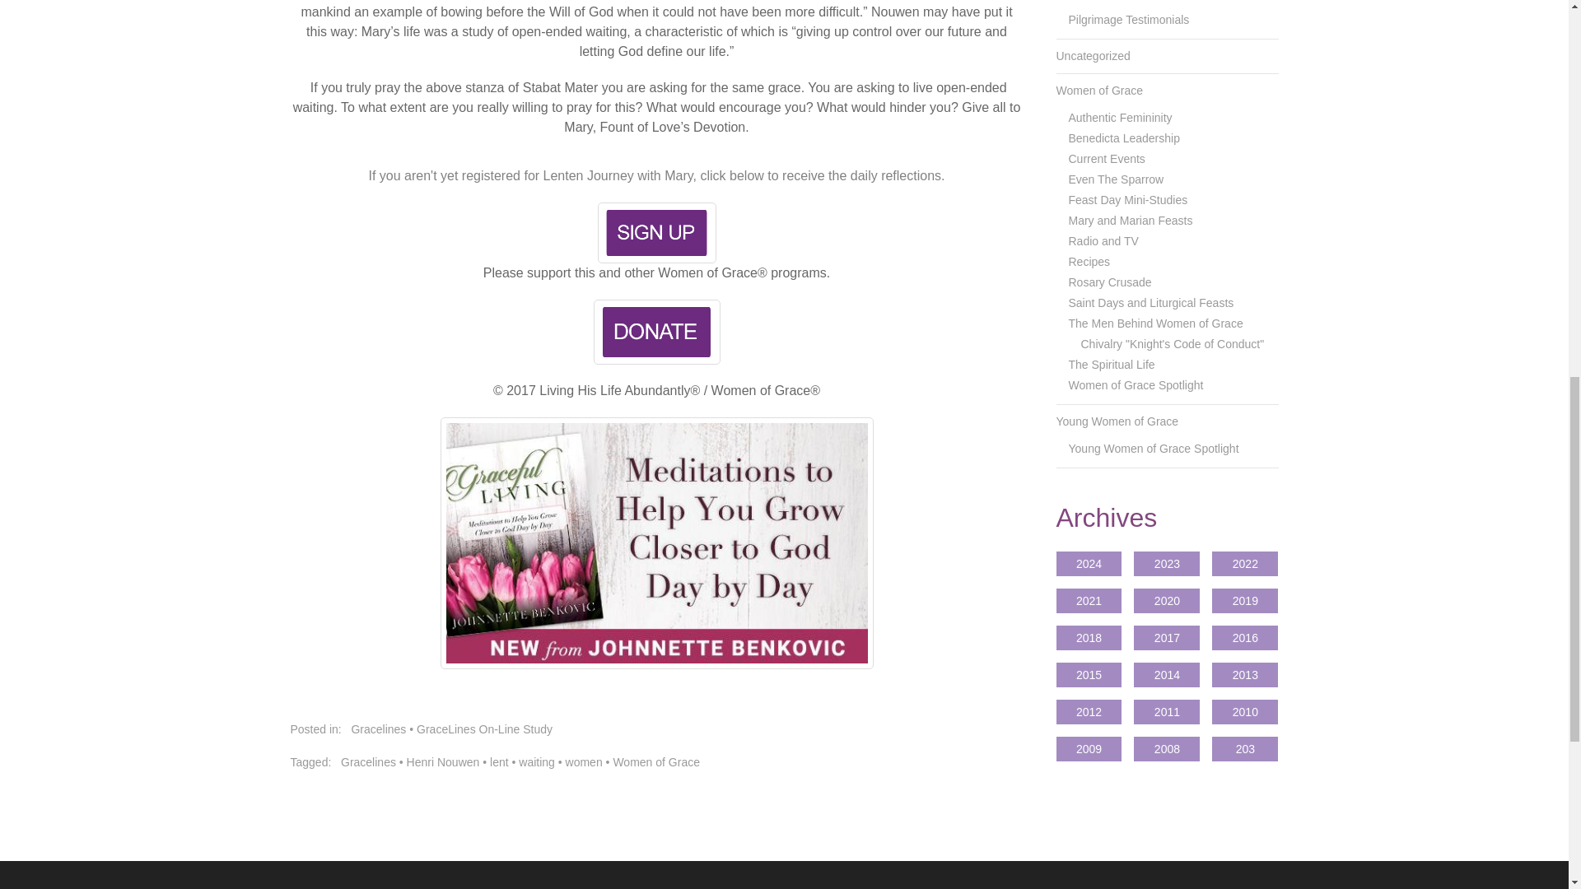 Image resolution: width=1581 pixels, height=889 pixels. What do you see at coordinates (369, 762) in the screenshot?
I see `Gracelines` at bounding box center [369, 762].